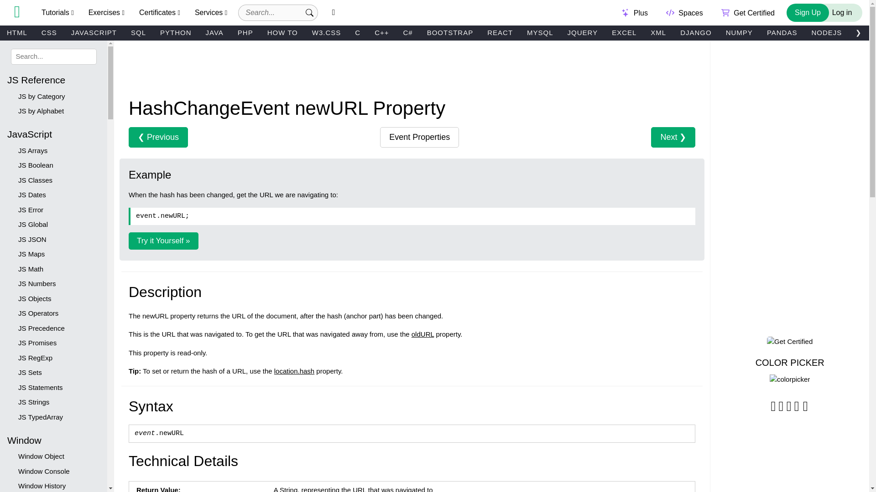 The width and height of the screenshot is (876, 492). Describe the element at coordinates (635, 12) in the screenshot. I see `Become a PLUS user and unlock powerful features` at that location.